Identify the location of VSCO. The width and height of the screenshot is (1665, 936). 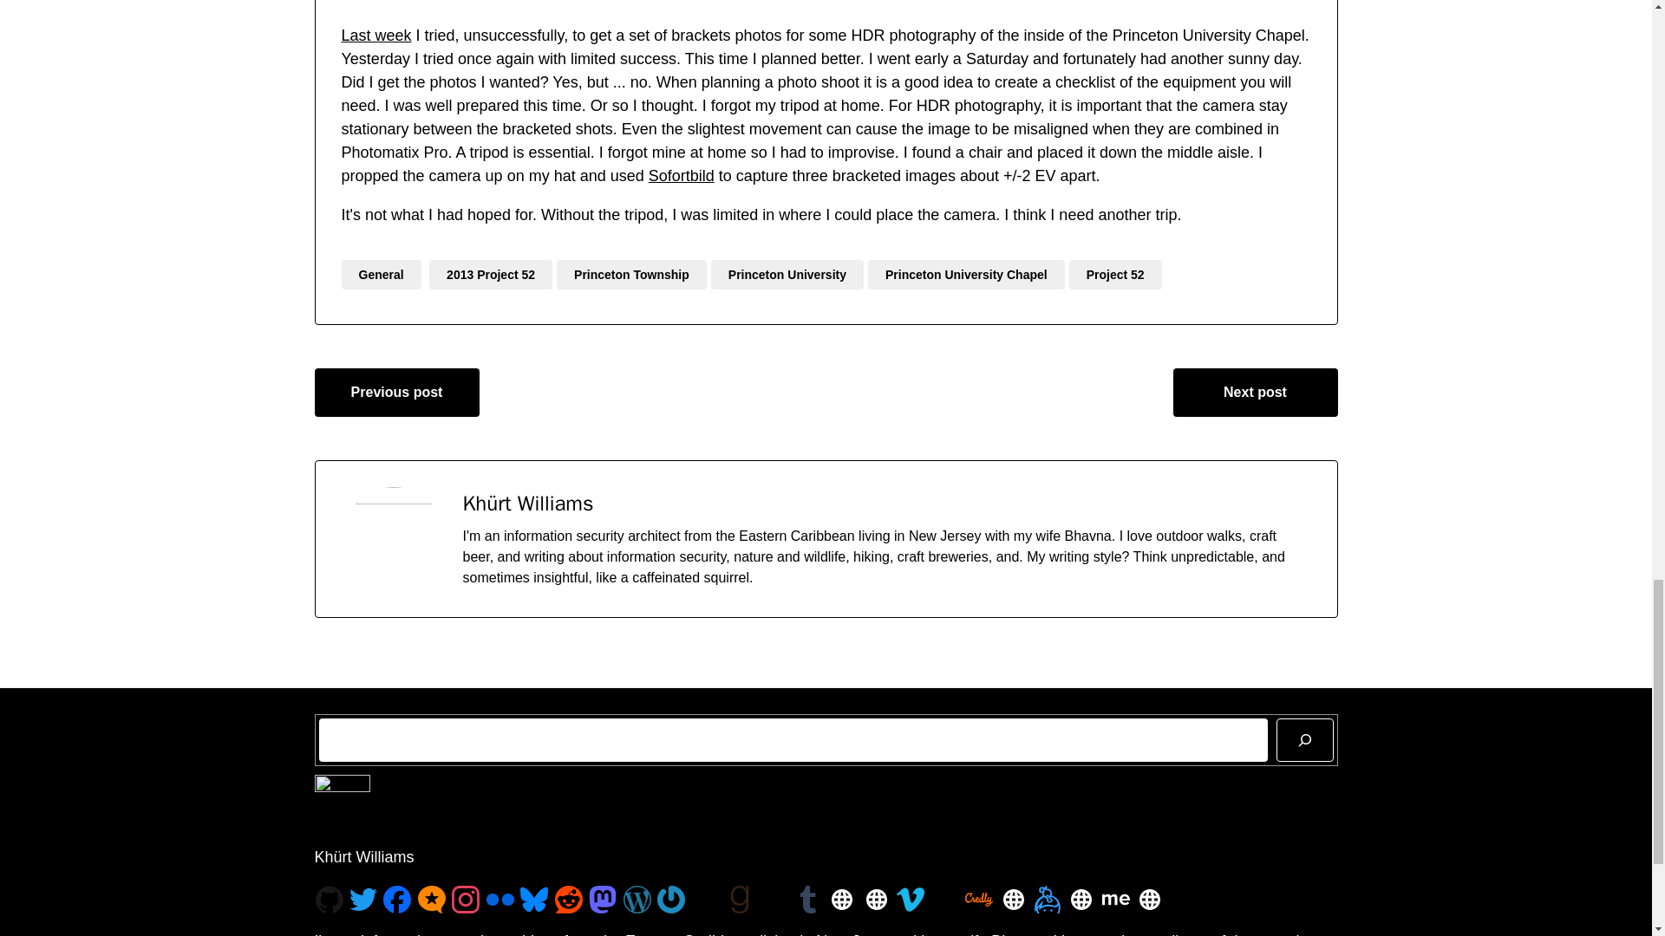
(774, 900).